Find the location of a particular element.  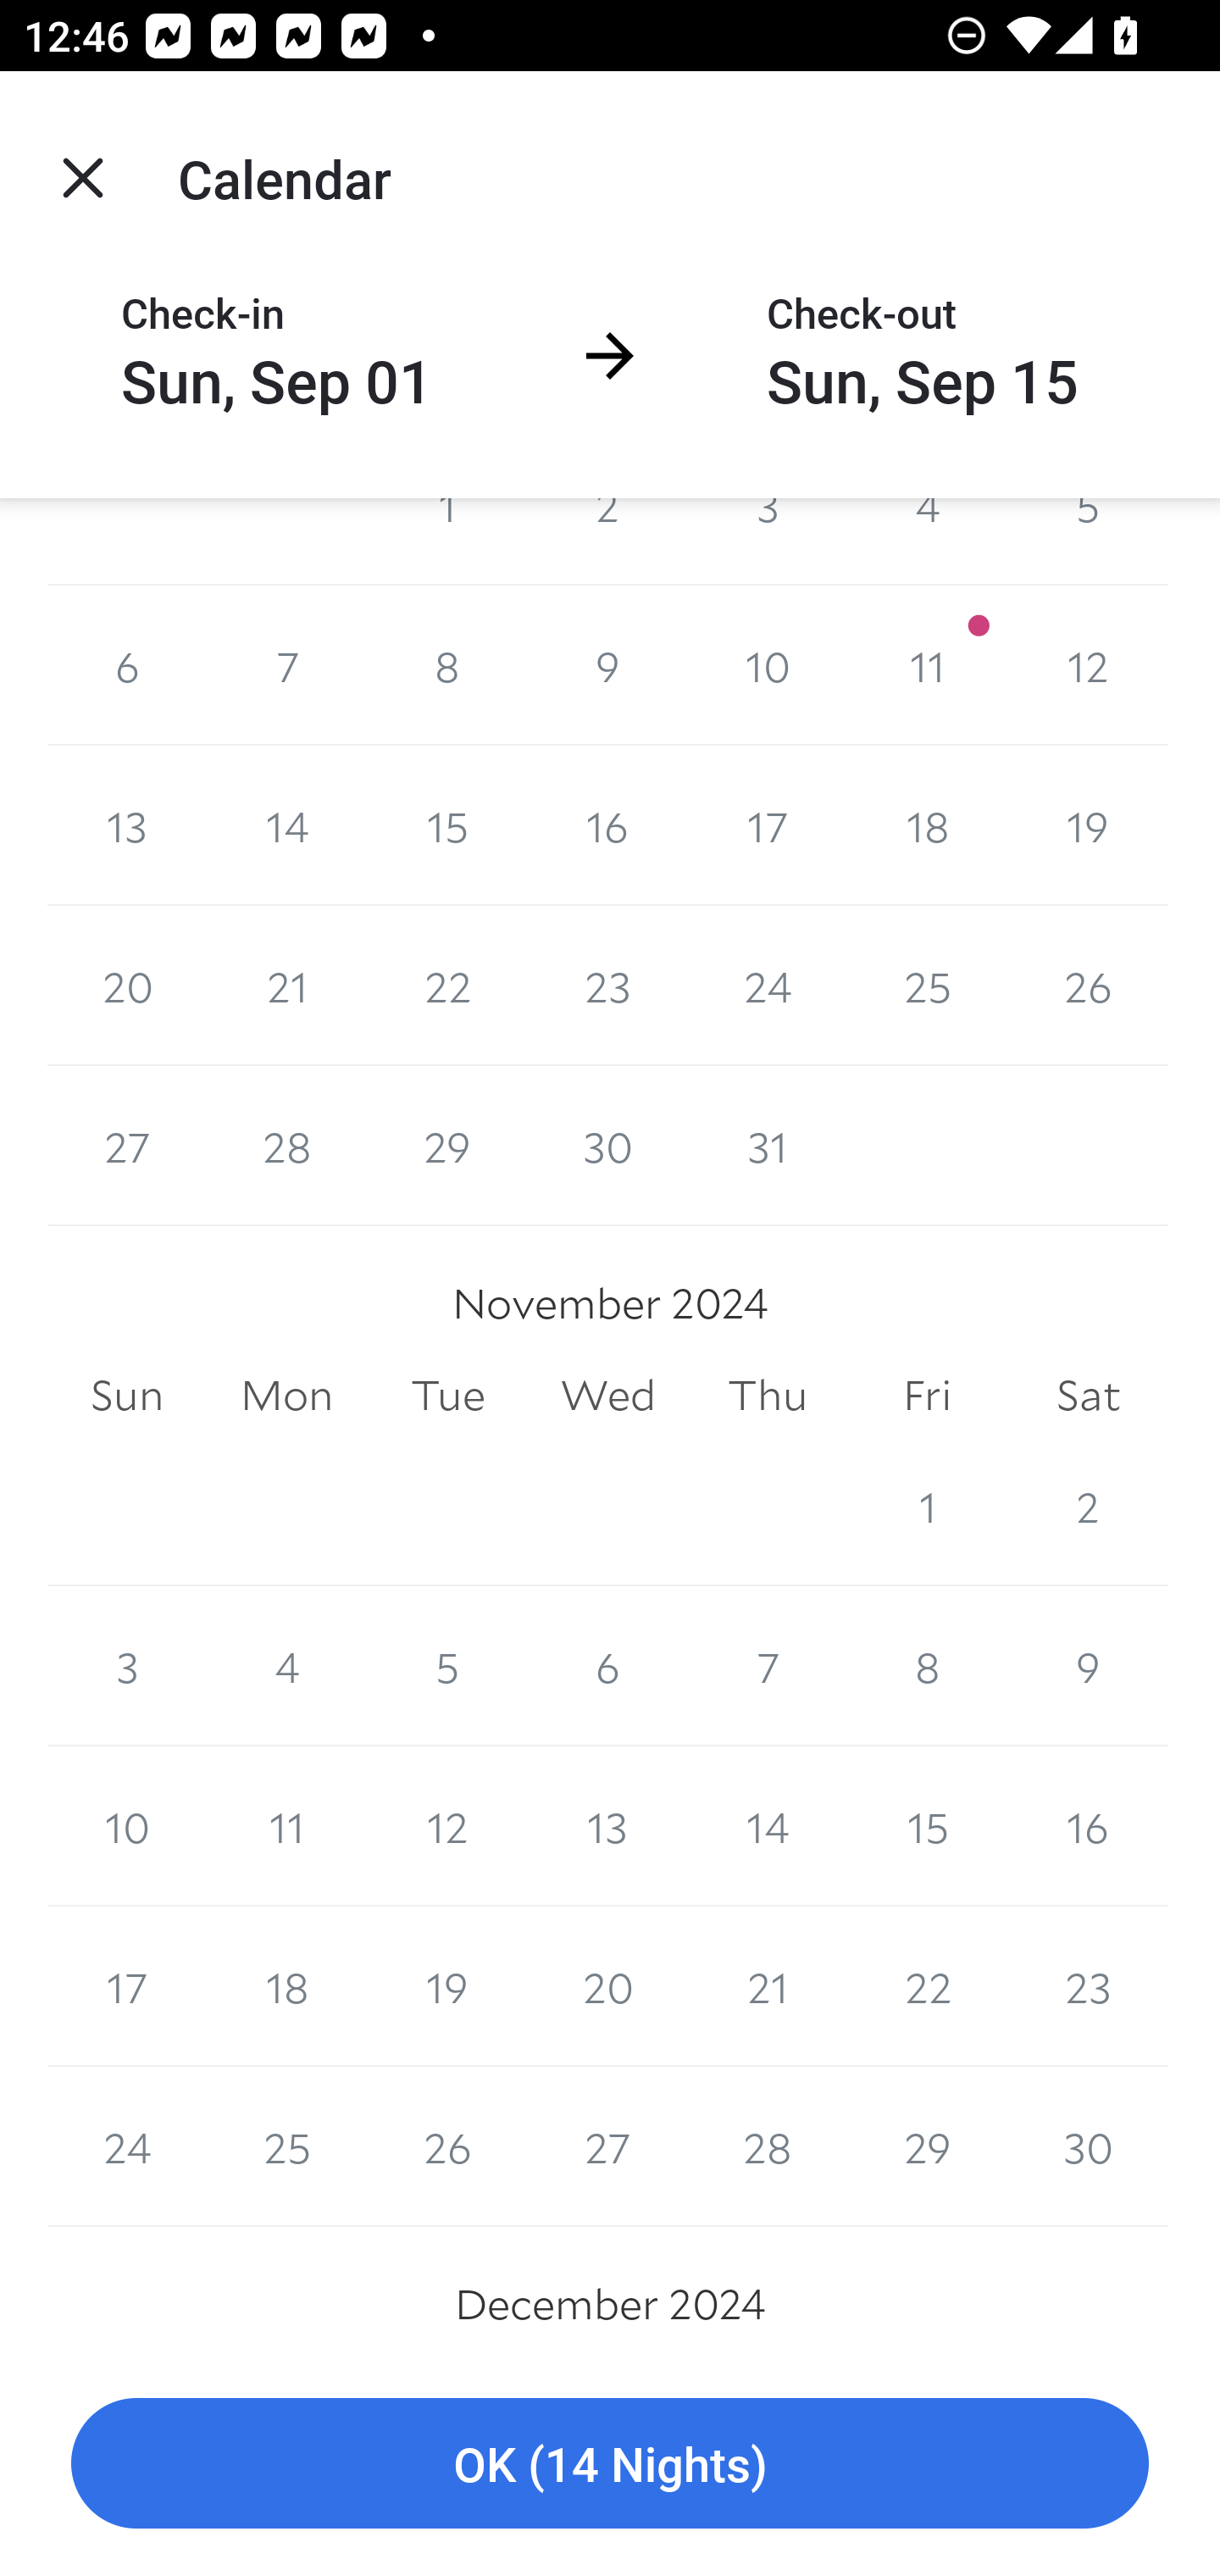

31 31 October 2024 is located at coordinates (768, 1146).